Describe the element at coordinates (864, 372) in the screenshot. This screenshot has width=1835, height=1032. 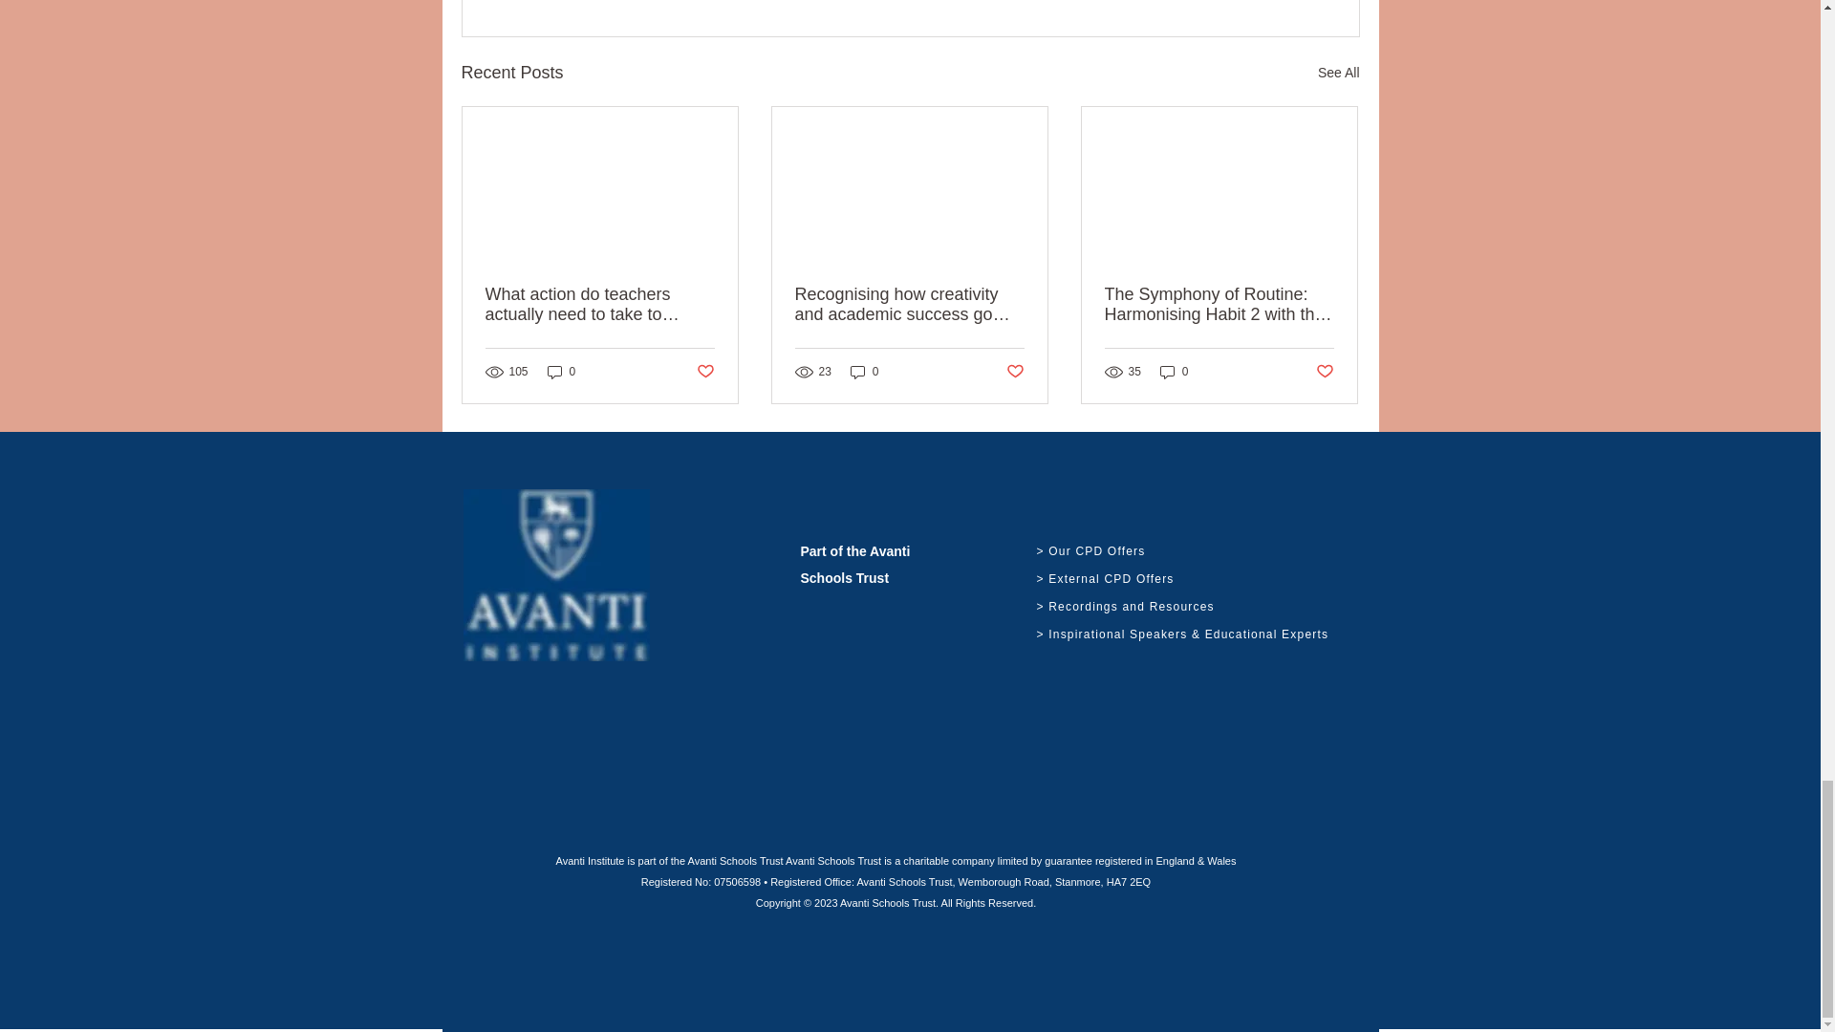
I see `0` at that location.